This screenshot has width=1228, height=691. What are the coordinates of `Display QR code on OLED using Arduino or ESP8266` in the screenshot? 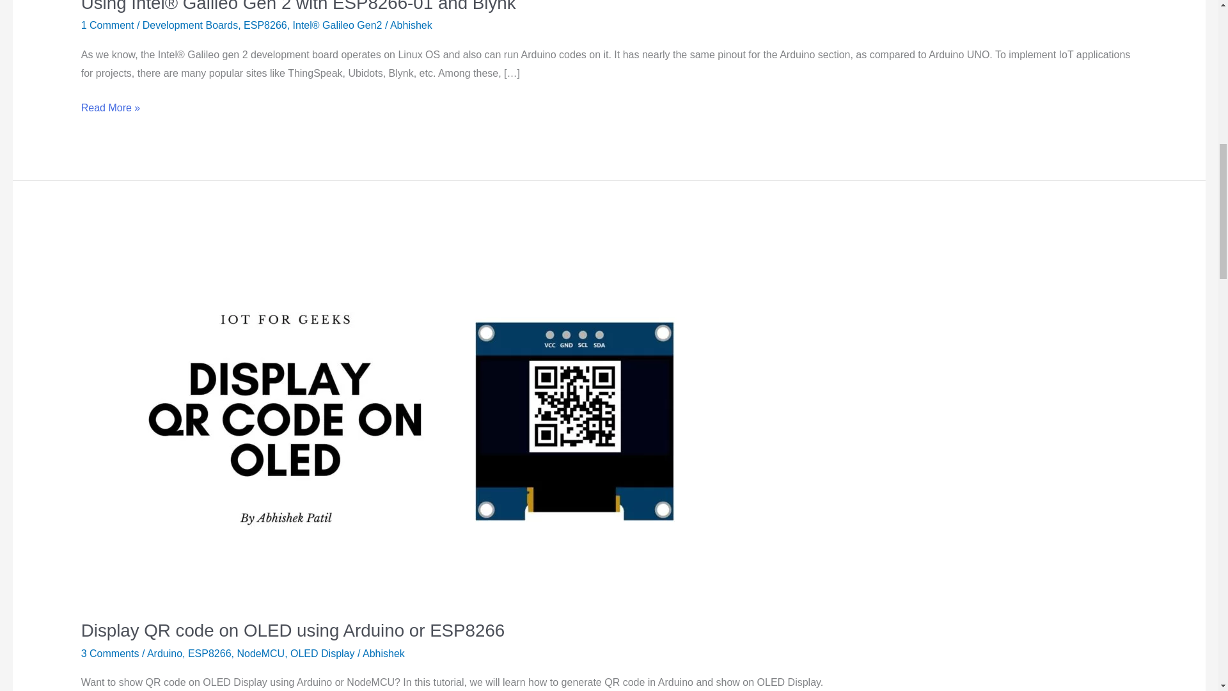 It's located at (293, 630).